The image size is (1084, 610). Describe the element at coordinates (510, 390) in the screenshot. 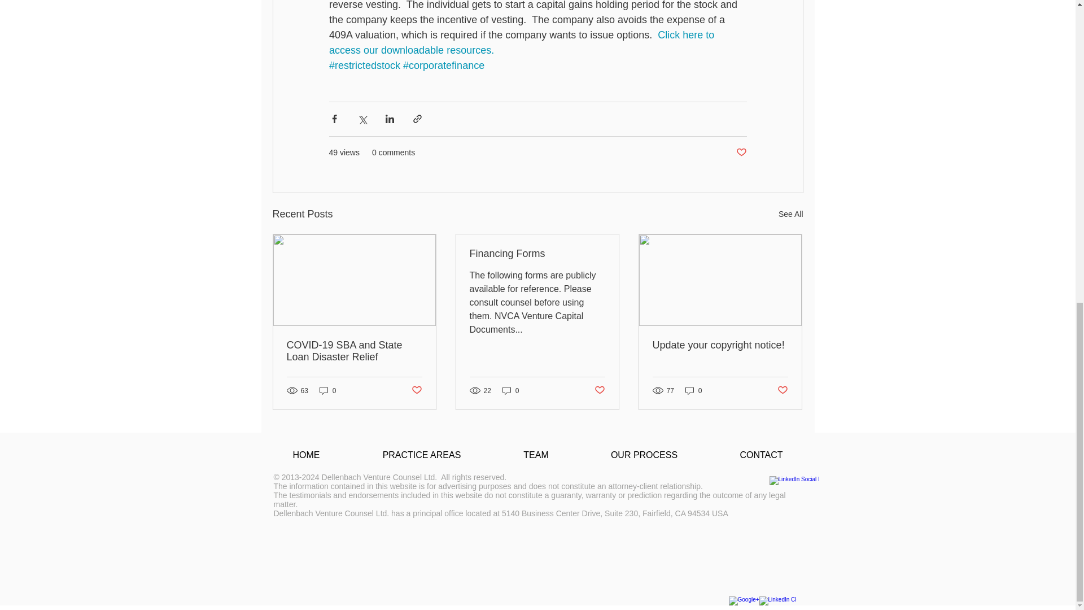

I see `0` at that location.